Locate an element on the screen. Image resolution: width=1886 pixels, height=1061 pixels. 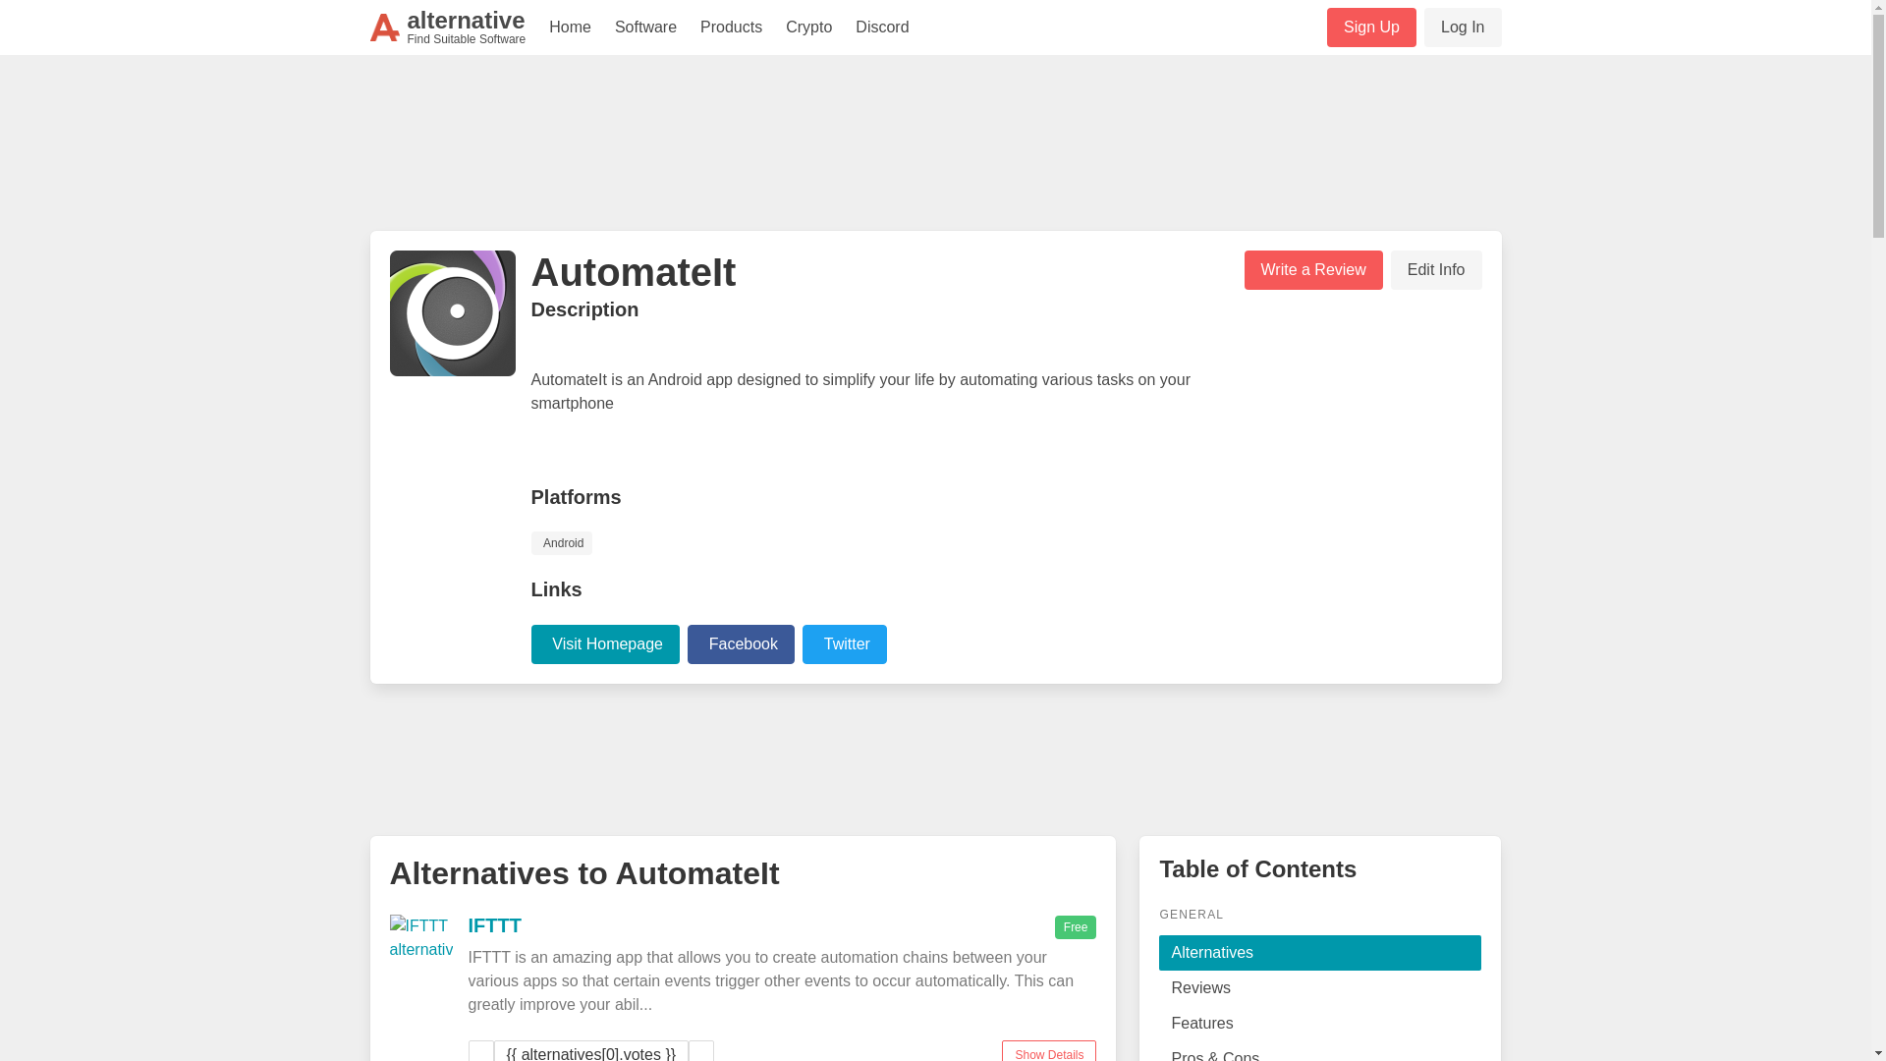
Products is located at coordinates (607, 642).